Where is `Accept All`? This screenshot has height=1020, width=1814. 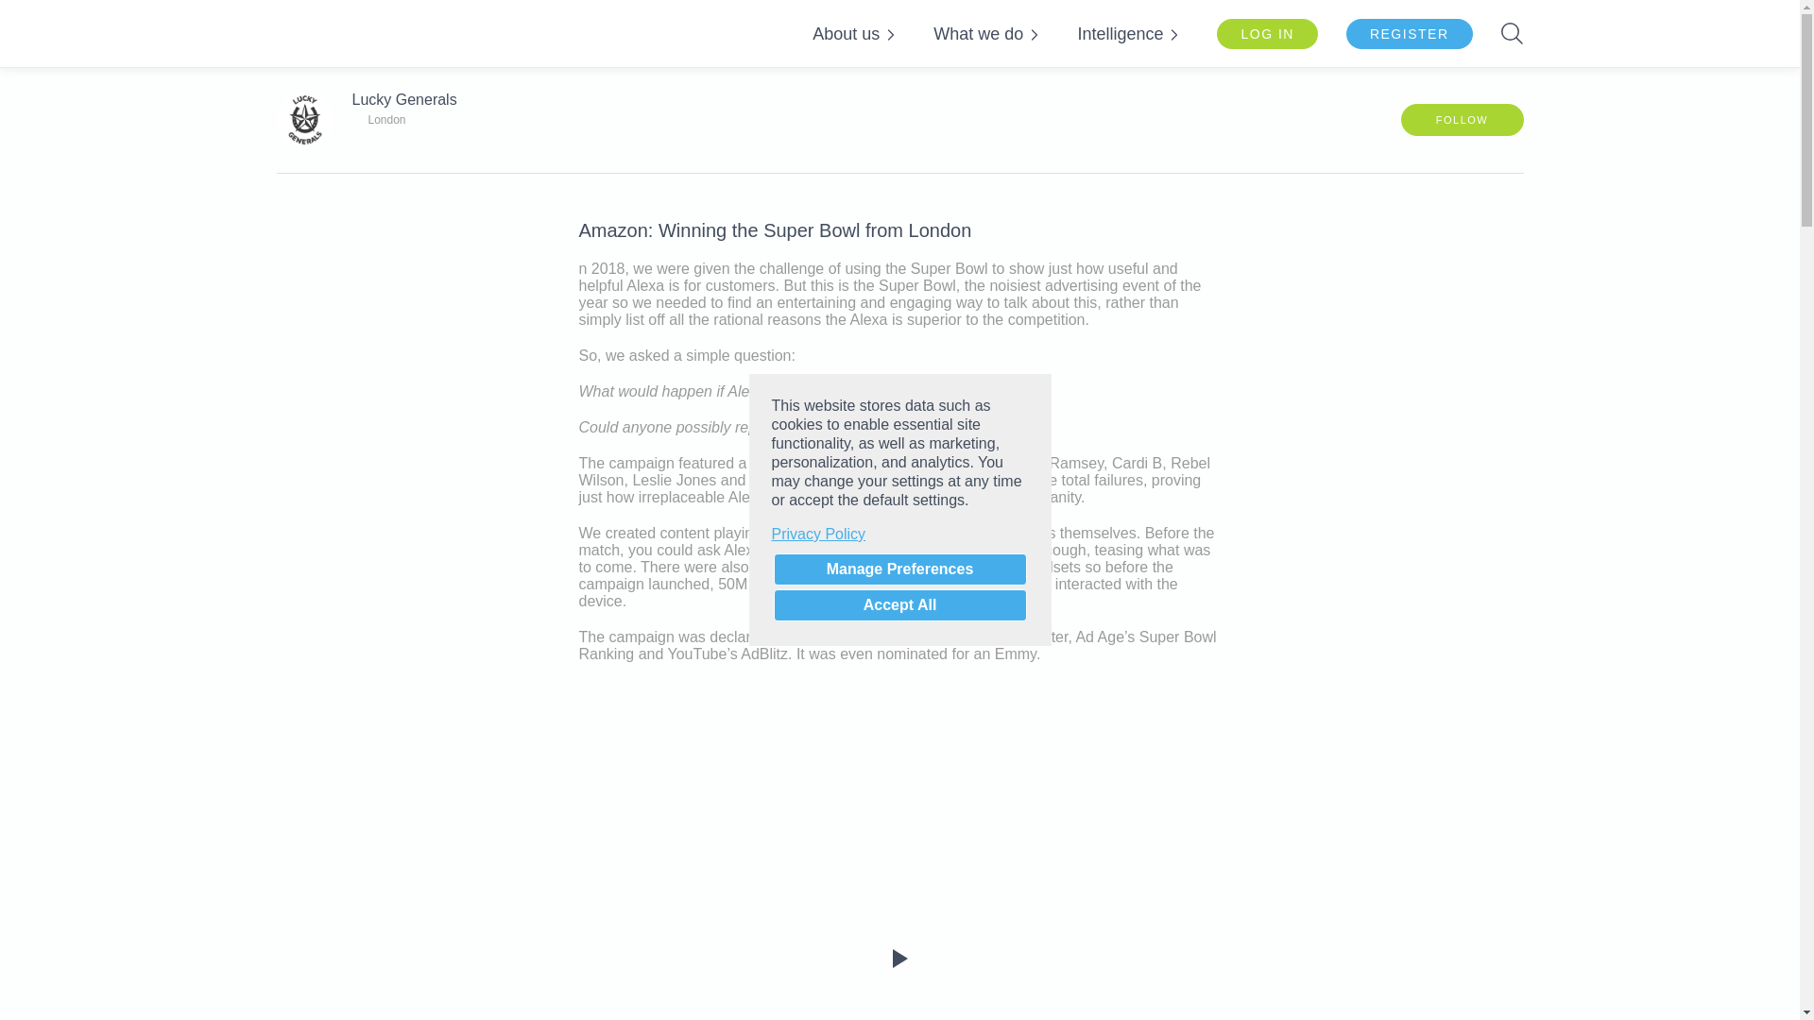 Accept All is located at coordinates (899, 604).